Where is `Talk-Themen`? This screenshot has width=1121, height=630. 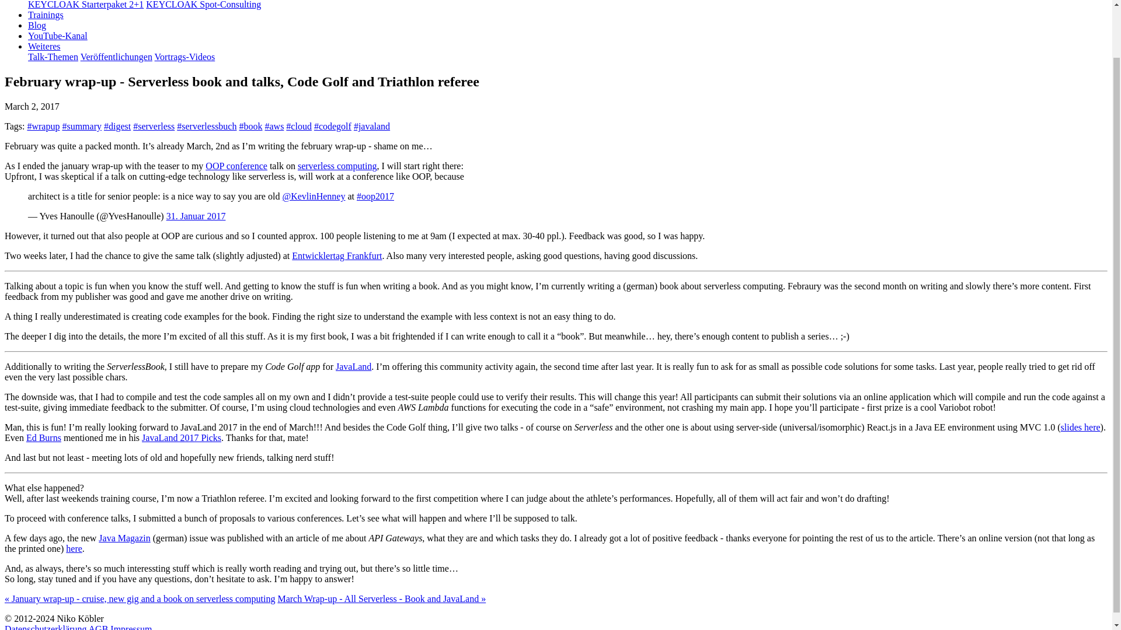 Talk-Themen is located at coordinates (53, 56).